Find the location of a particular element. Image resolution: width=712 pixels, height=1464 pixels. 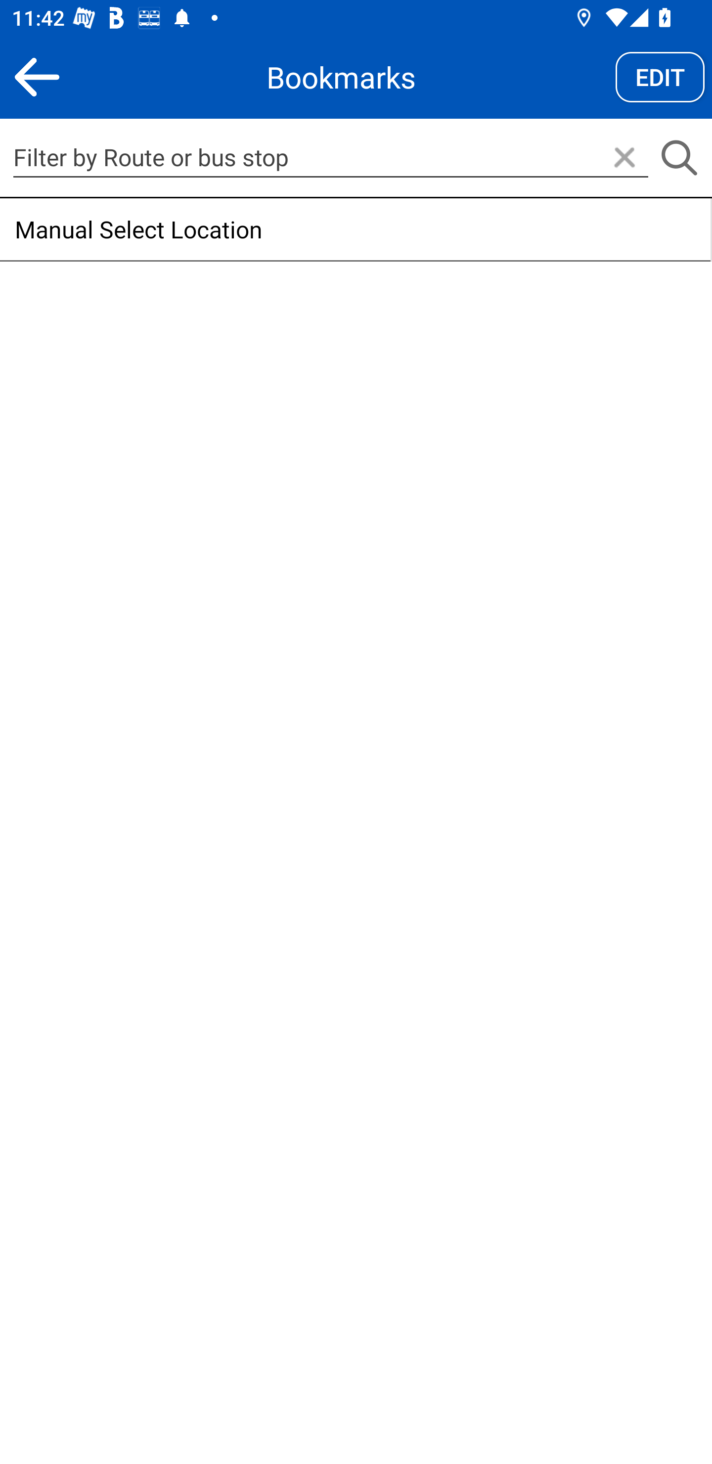

EDIT Edit is located at coordinates (660, 77).